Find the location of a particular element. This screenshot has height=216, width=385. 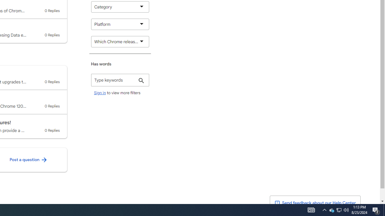

Post a question  is located at coordinates (28, 160).